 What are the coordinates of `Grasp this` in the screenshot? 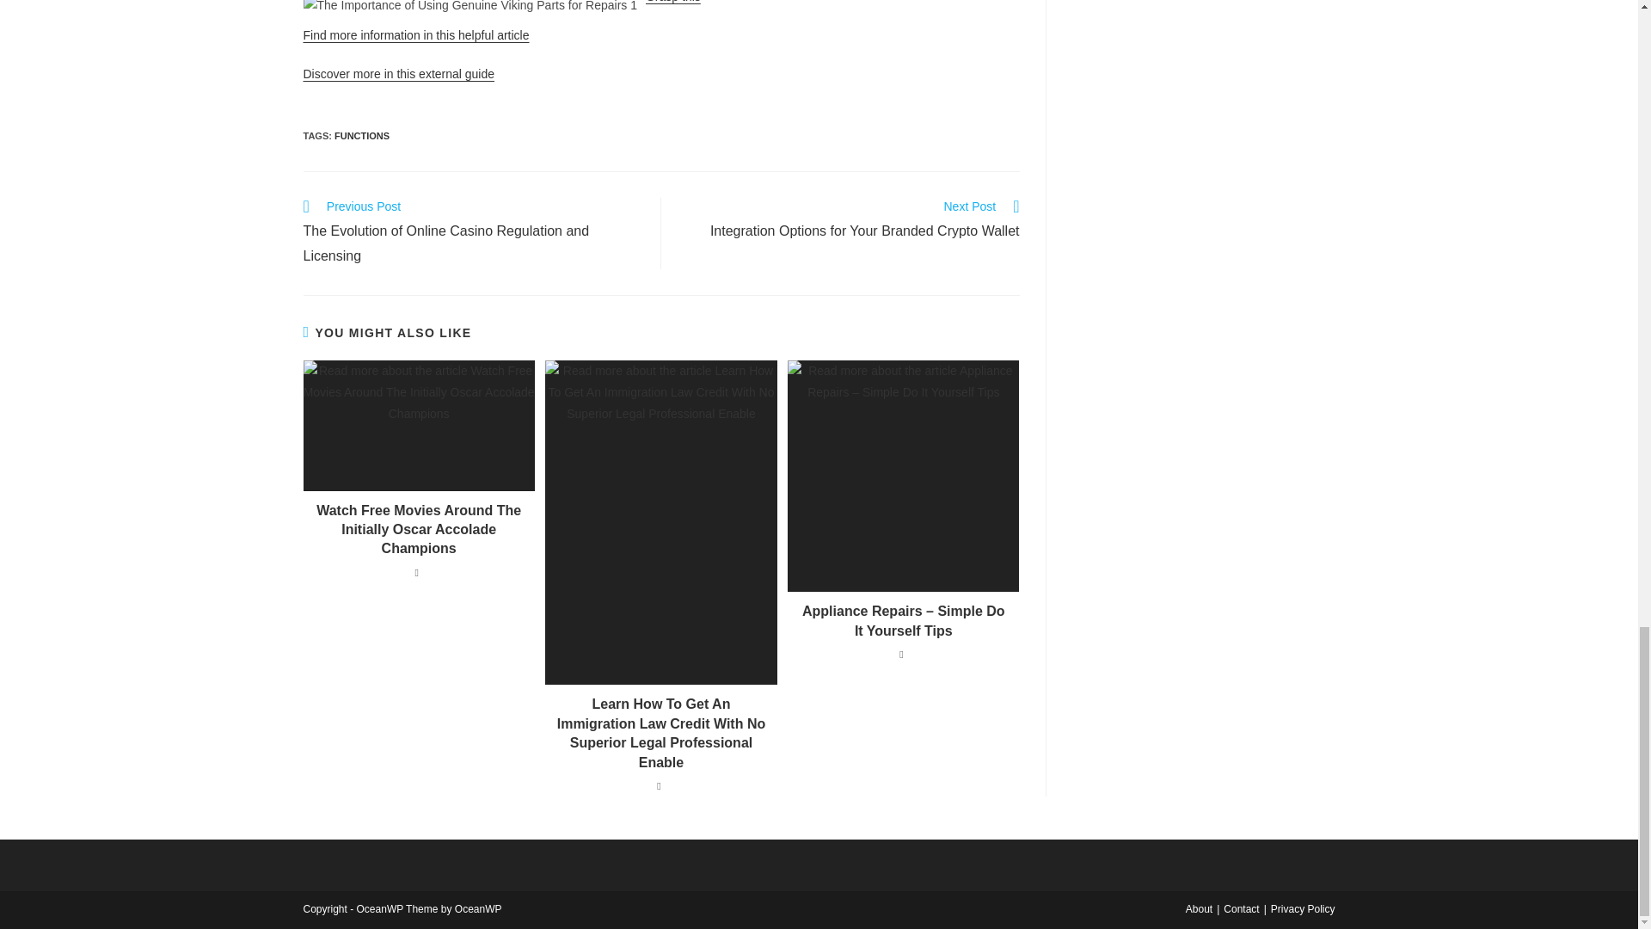 It's located at (672, 2).